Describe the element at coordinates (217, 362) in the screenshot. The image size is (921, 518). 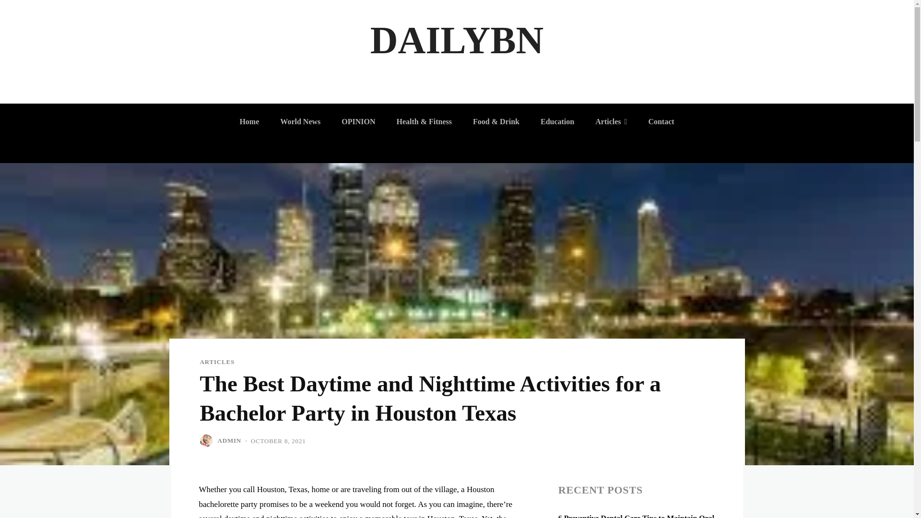
I see `ARTICLES` at that location.